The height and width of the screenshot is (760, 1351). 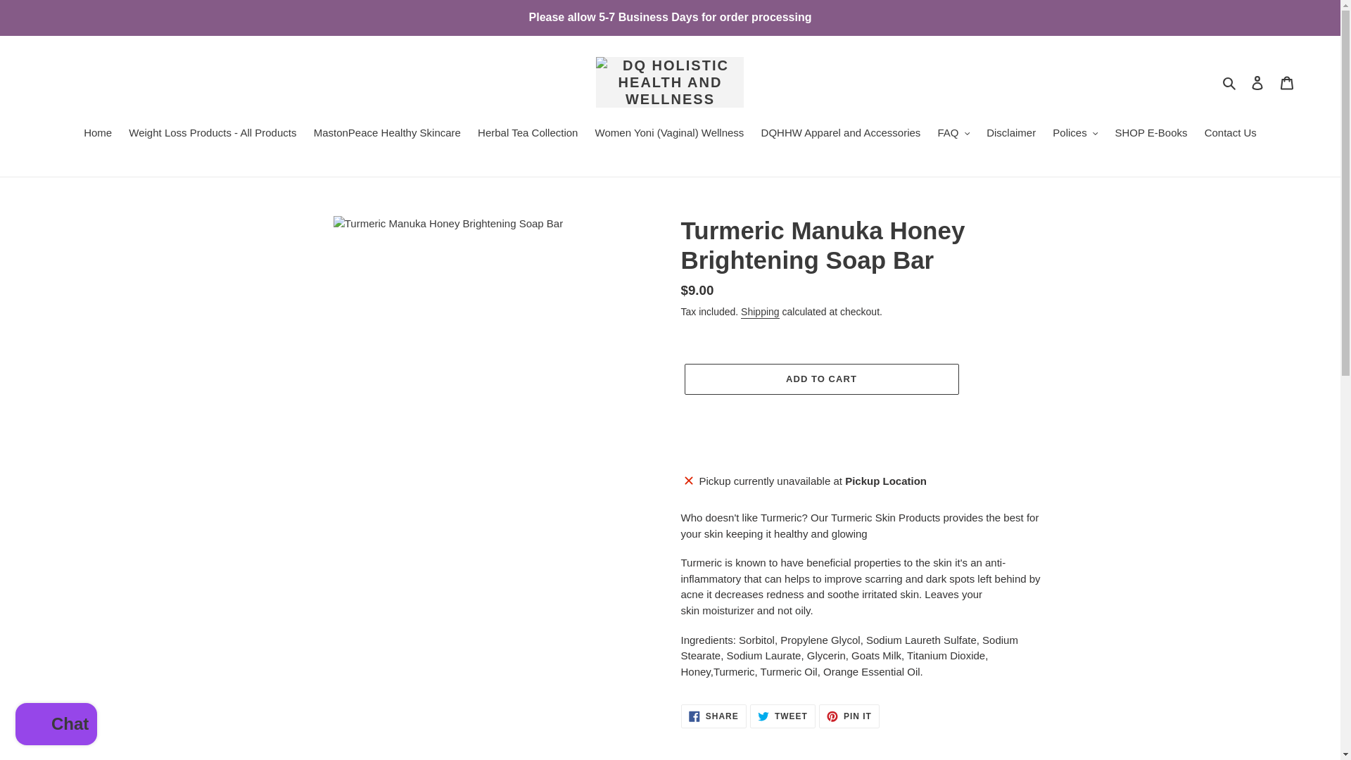 I want to click on MastonPeace Healthy Skincare, so click(x=387, y=134).